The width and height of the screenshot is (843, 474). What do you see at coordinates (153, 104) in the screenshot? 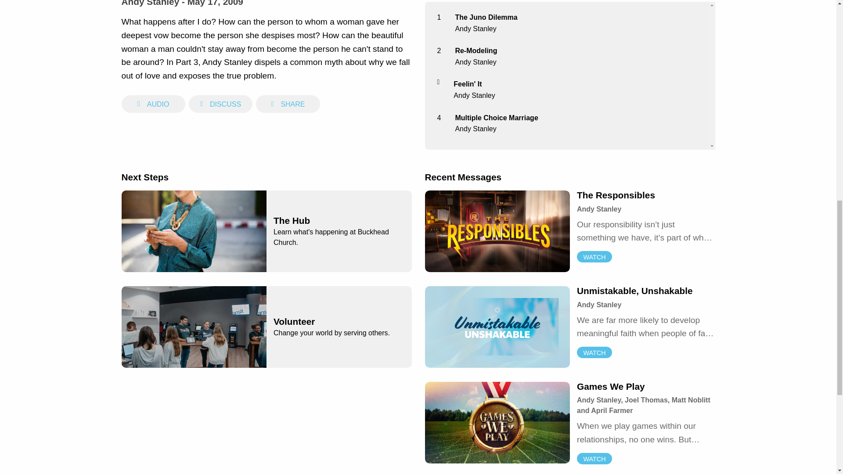
I see `AUDIO` at bounding box center [153, 104].